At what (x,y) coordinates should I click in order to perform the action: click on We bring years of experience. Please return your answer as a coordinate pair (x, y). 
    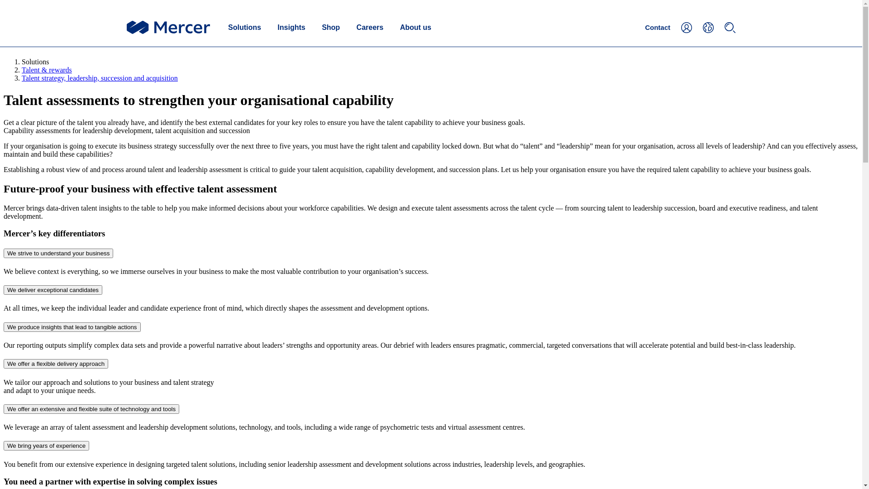
    Looking at the image, I should click on (46, 446).